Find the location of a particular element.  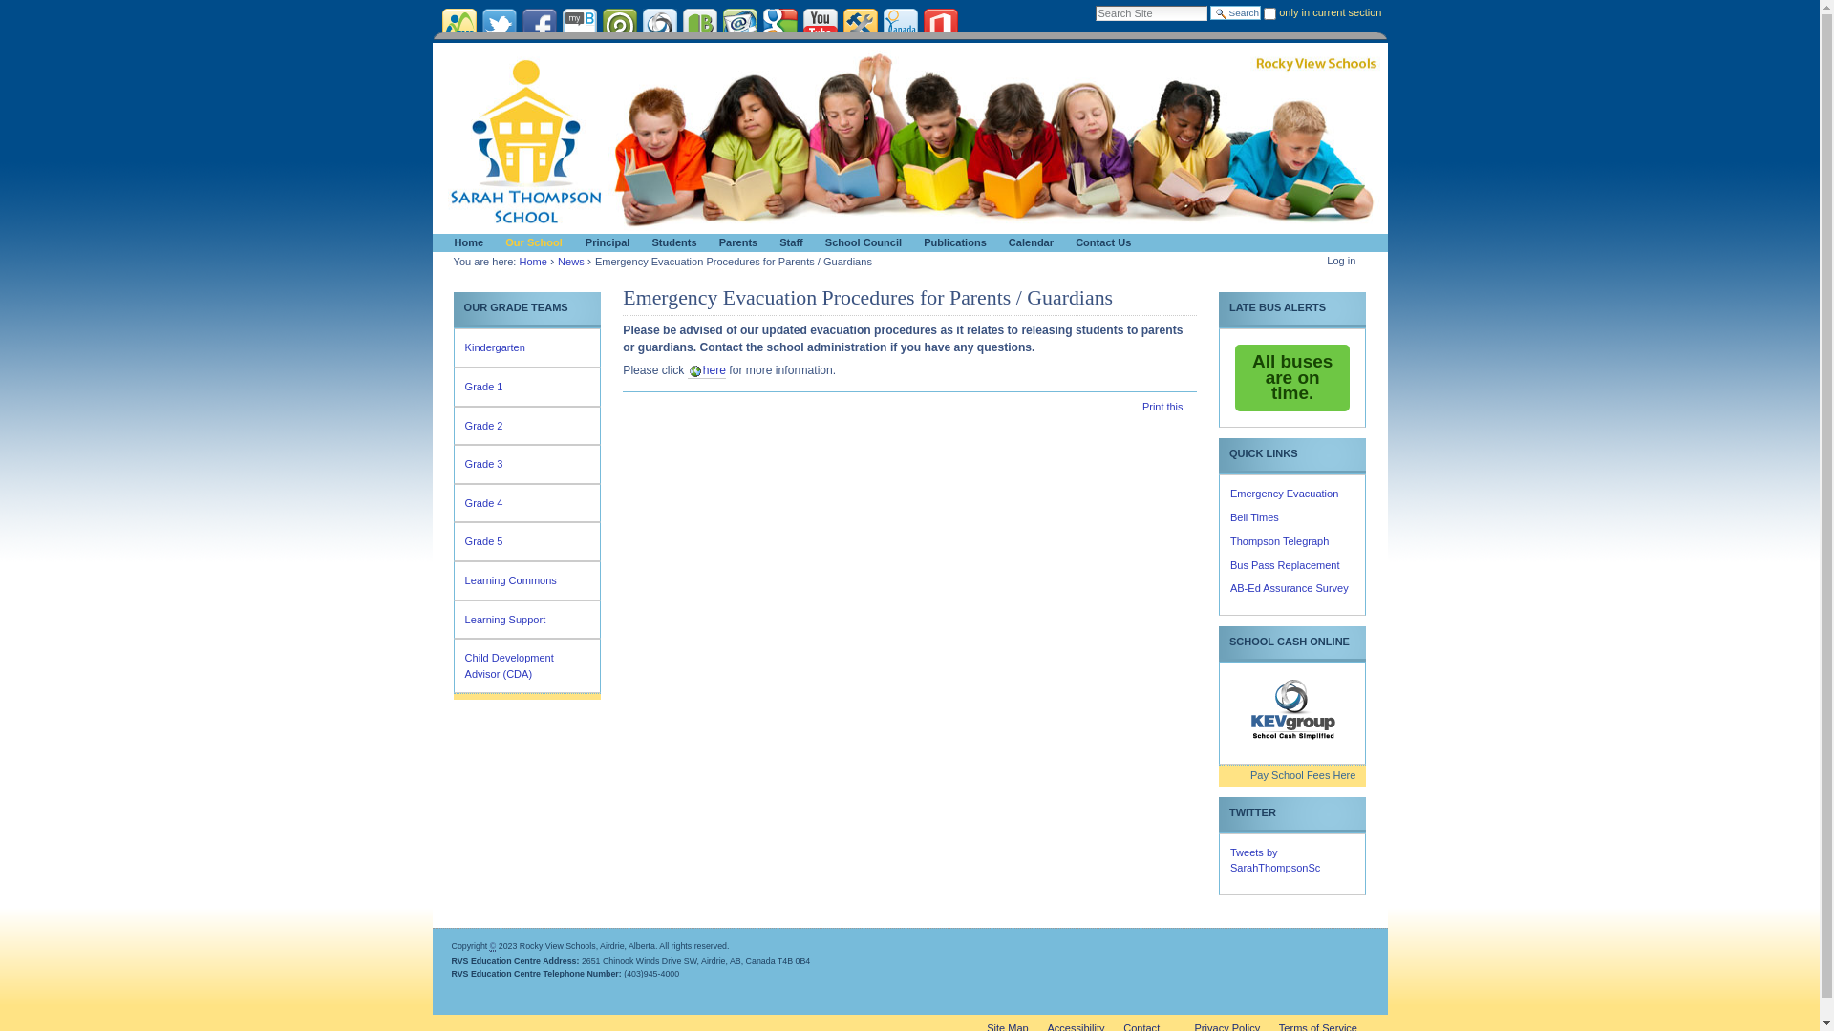

Pay School Fees Here is located at coordinates (1292, 775).